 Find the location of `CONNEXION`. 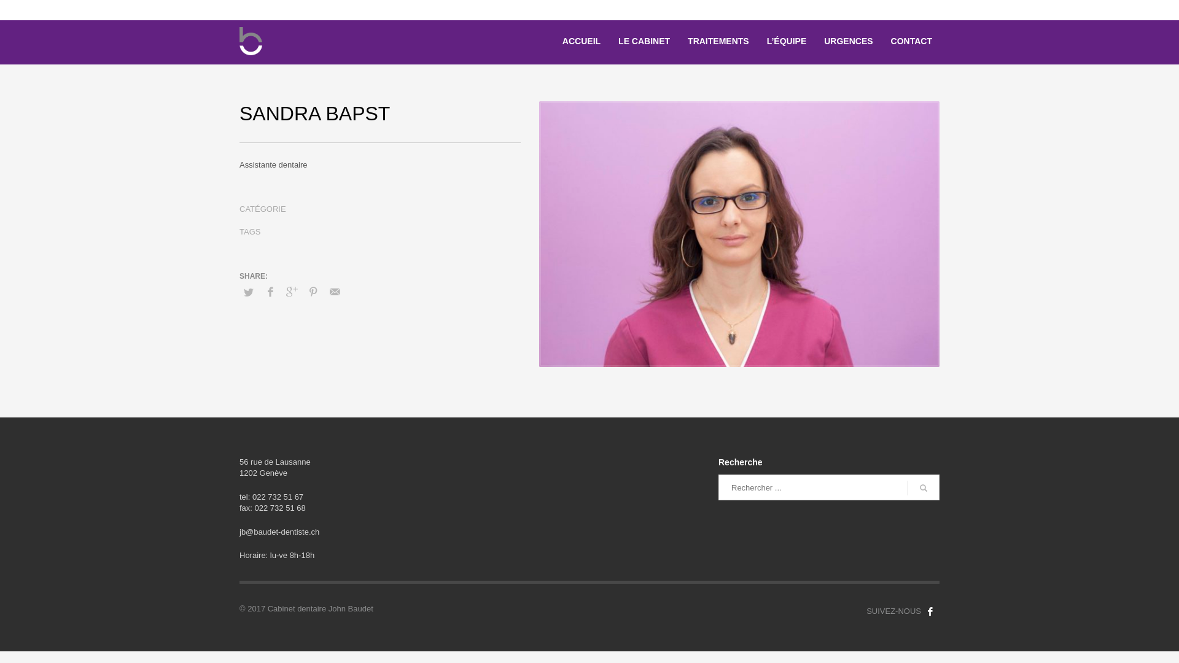

CONNEXION is located at coordinates (919, 10).